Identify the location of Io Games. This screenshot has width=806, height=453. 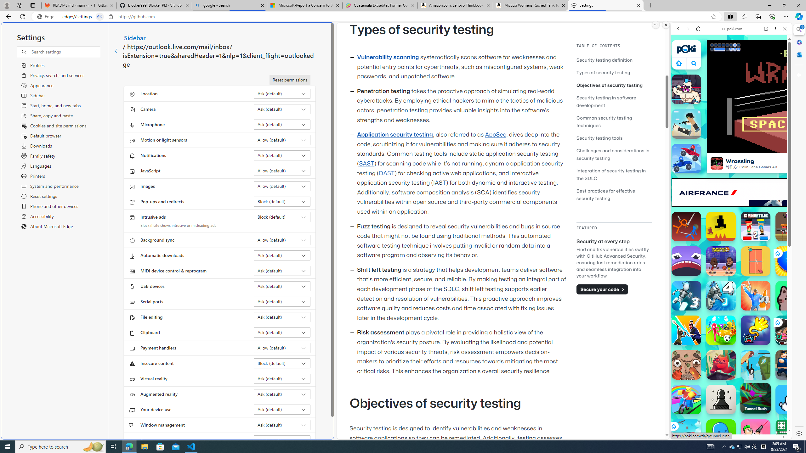
(731, 194).